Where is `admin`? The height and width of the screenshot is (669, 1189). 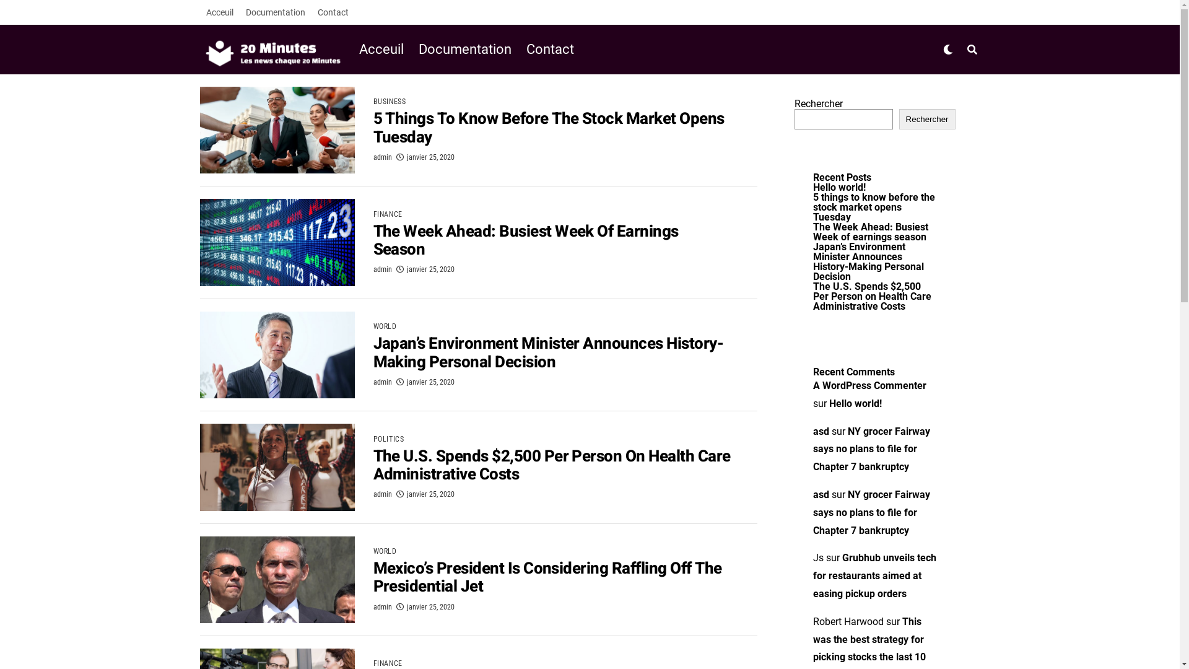
admin is located at coordinates (382, 607).